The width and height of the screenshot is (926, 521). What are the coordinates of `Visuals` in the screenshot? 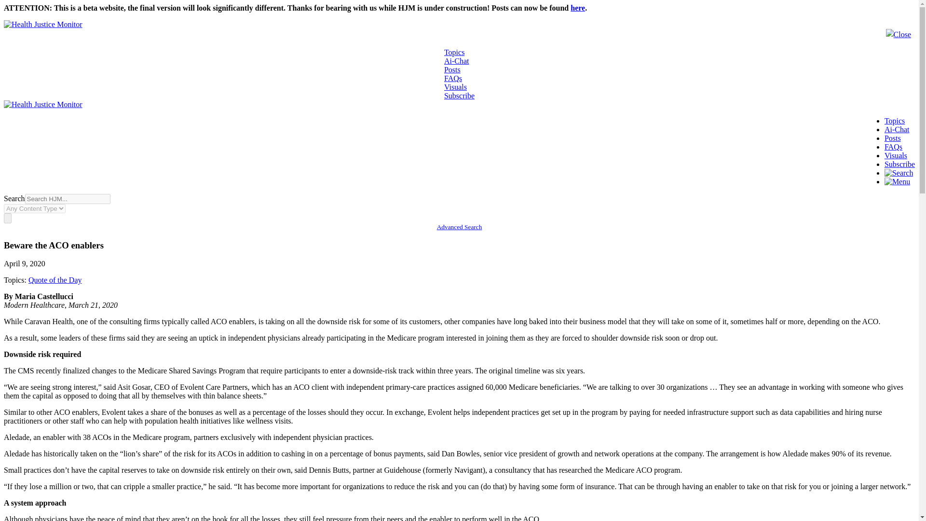 It's located at (896, 155).